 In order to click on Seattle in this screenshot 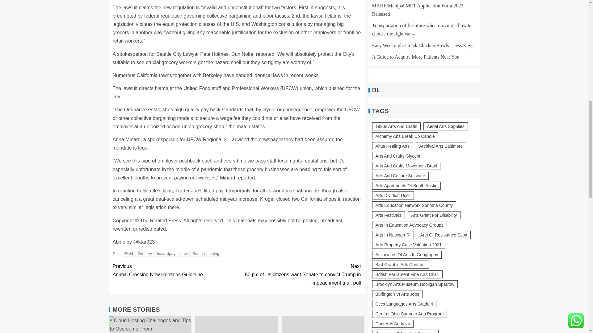, I will do `click(198, 253)`.